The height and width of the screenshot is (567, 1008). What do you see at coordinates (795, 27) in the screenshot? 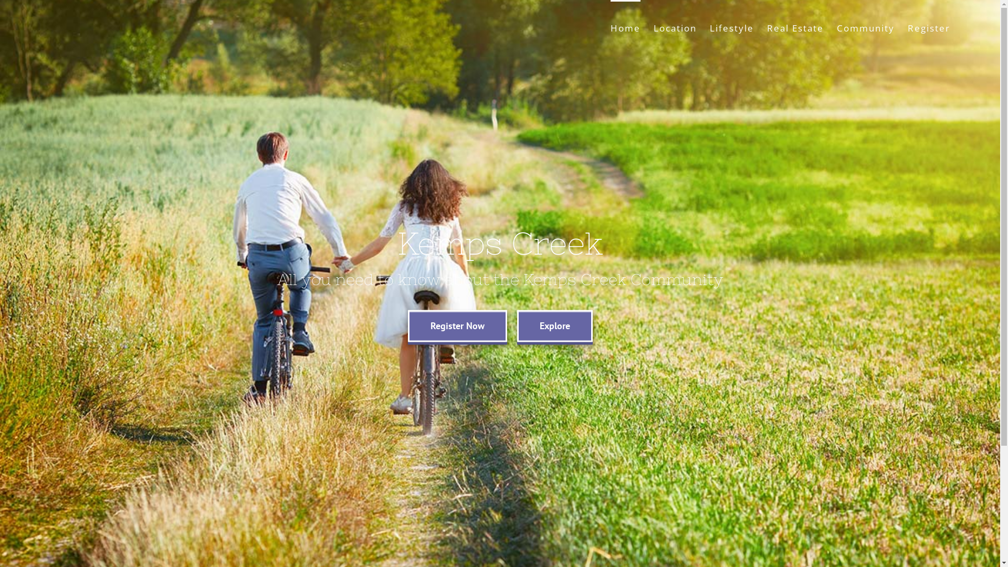
I see `Real Estate` at bounding box center [795, 27].